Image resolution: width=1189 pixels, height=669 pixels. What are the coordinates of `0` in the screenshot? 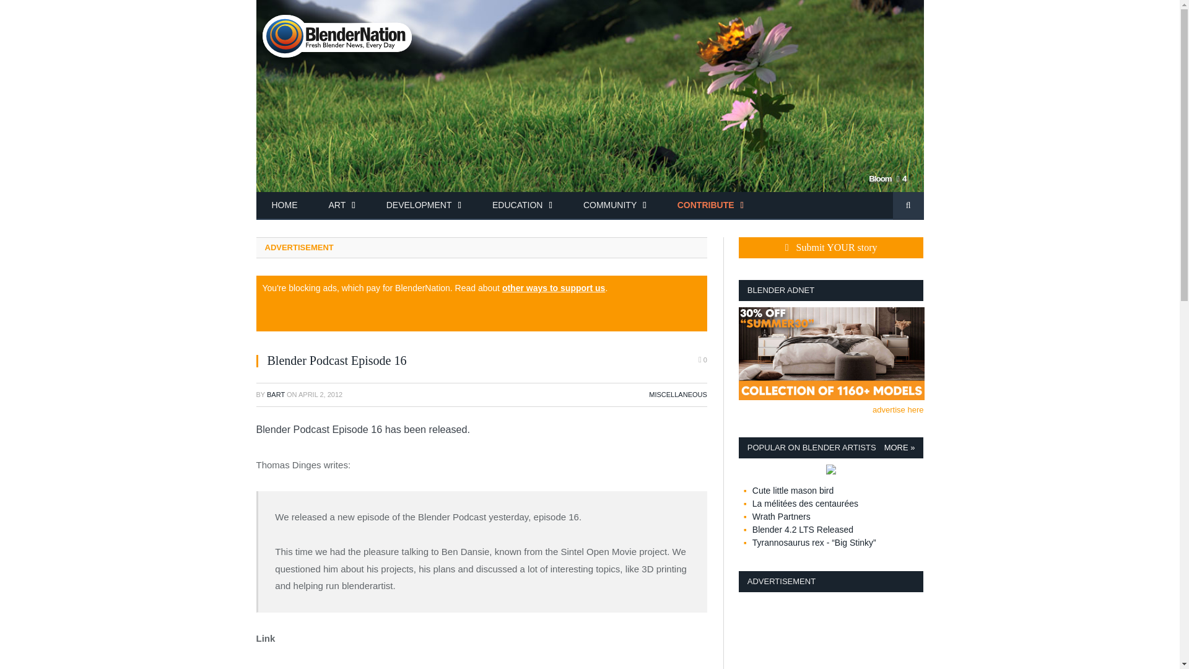 It's located at (703, 360).